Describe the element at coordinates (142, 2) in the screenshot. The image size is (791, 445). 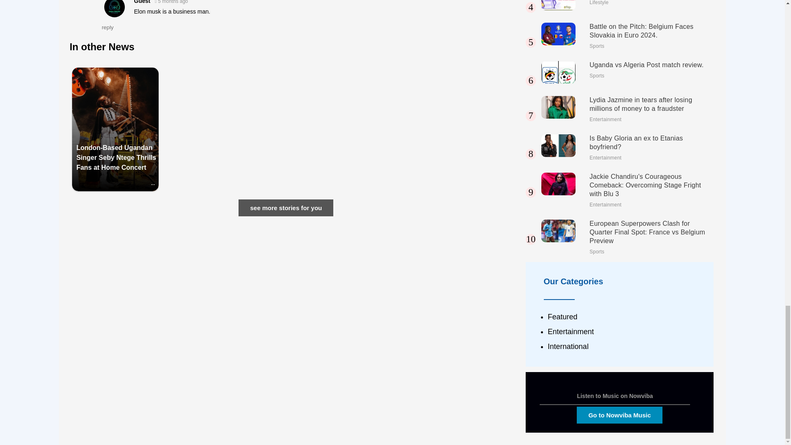
I see `Guest` at that location.